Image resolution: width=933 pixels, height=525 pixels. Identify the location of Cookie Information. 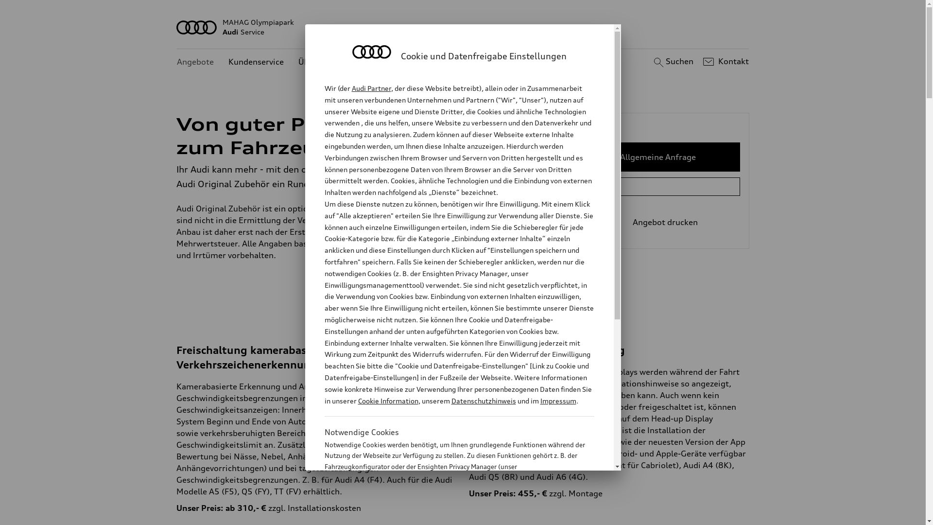
(449, 515).